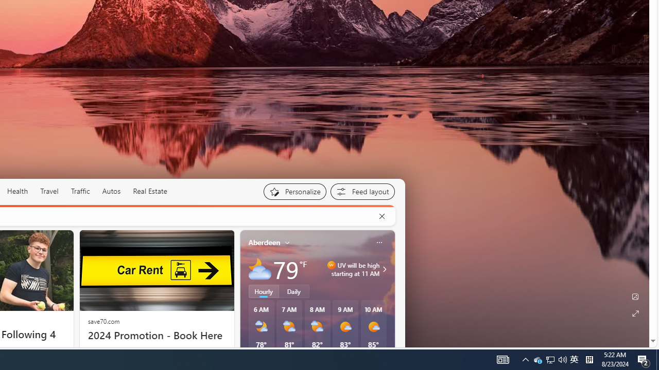  Describe the element at coordinates (362, 191) in the screenshot. I see `Feed settings` at that location.